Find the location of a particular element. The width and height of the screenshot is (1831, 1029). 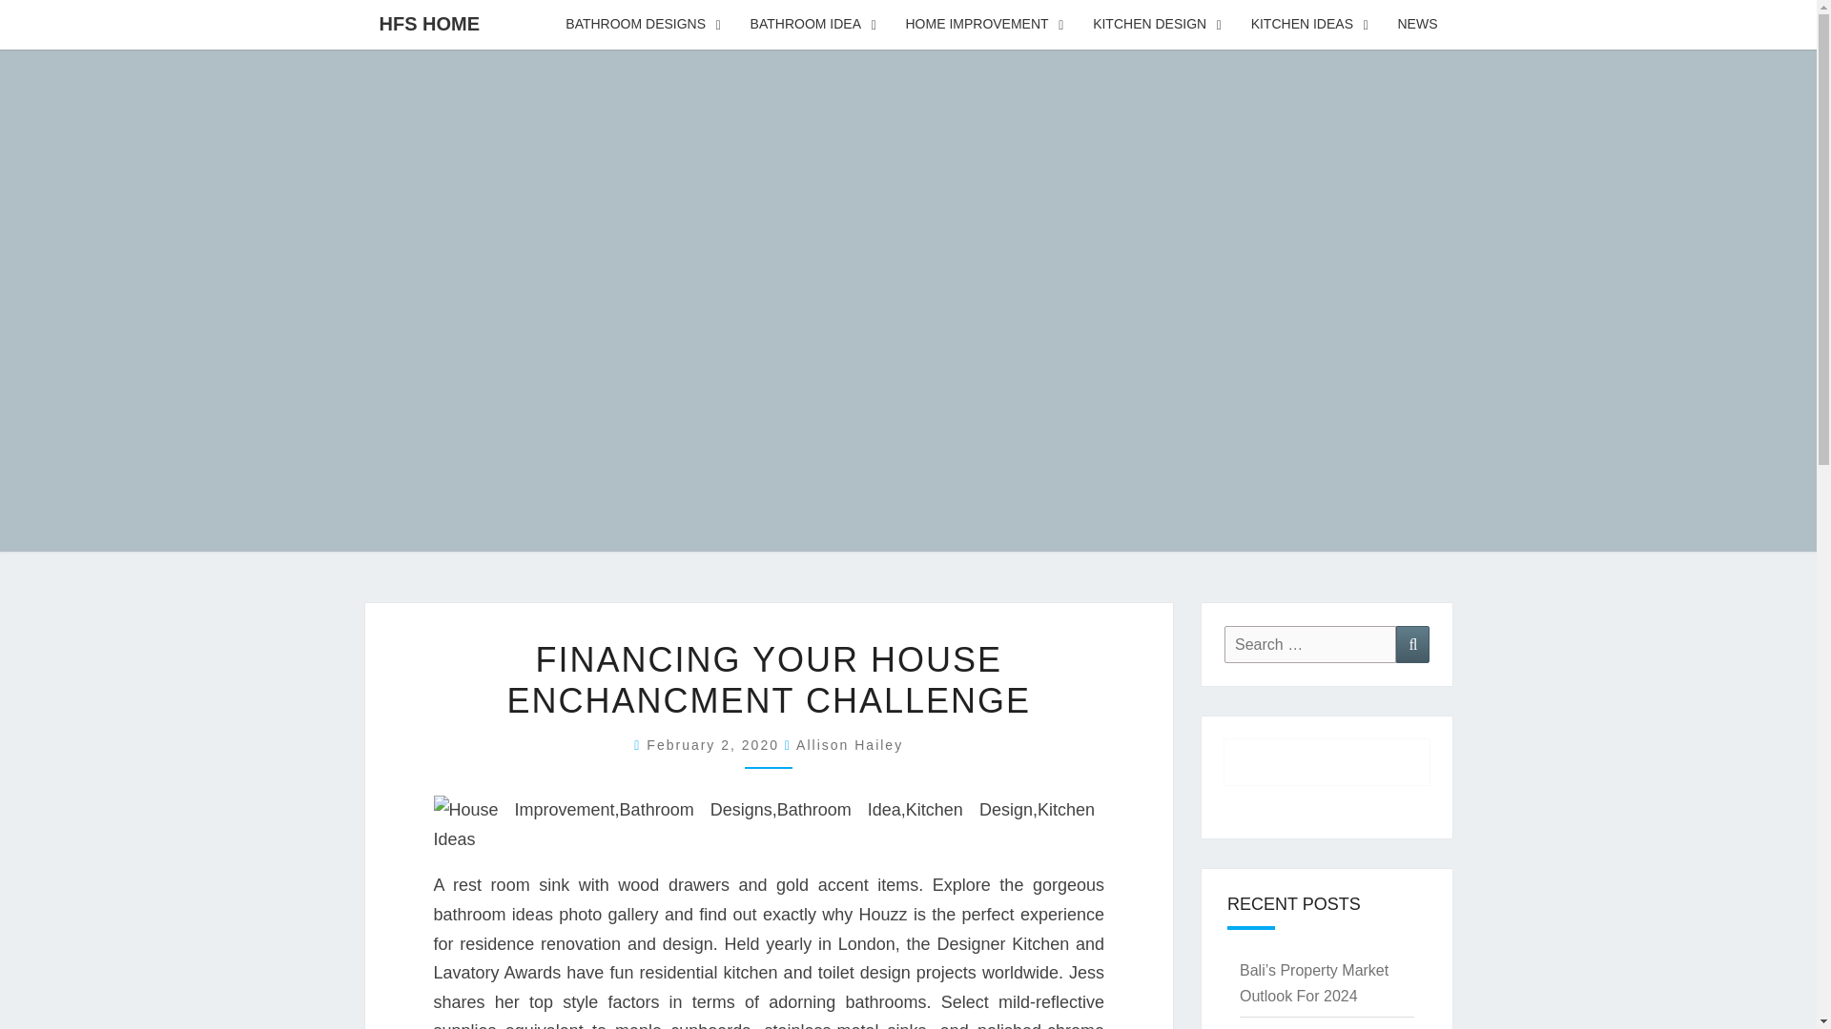

View all posts by Allison Hailey is located at coordinates (849, 745).